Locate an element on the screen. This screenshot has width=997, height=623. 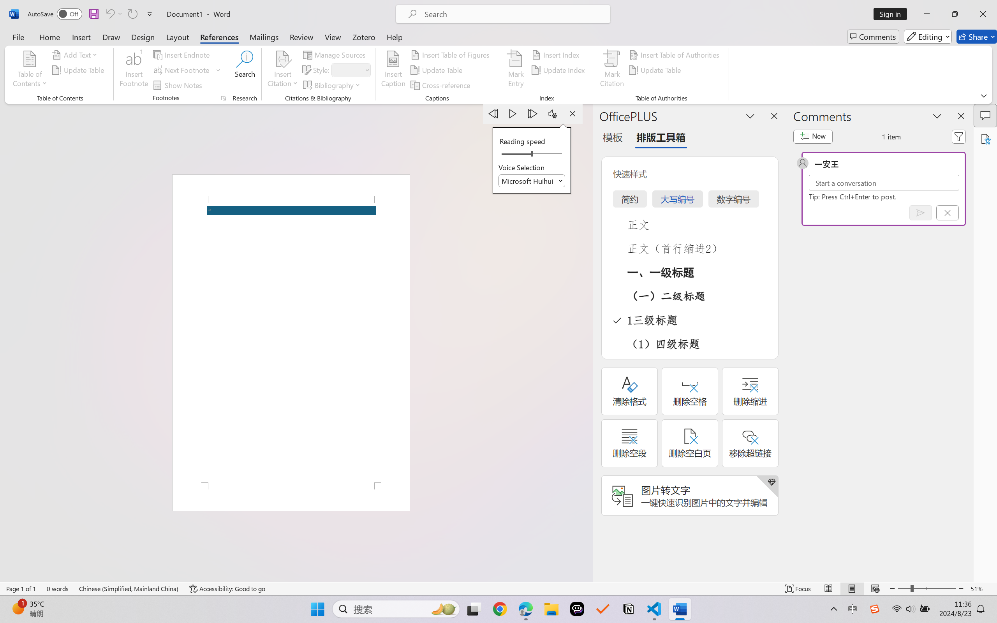
Voice Selection is located at coordinates (532, 181).